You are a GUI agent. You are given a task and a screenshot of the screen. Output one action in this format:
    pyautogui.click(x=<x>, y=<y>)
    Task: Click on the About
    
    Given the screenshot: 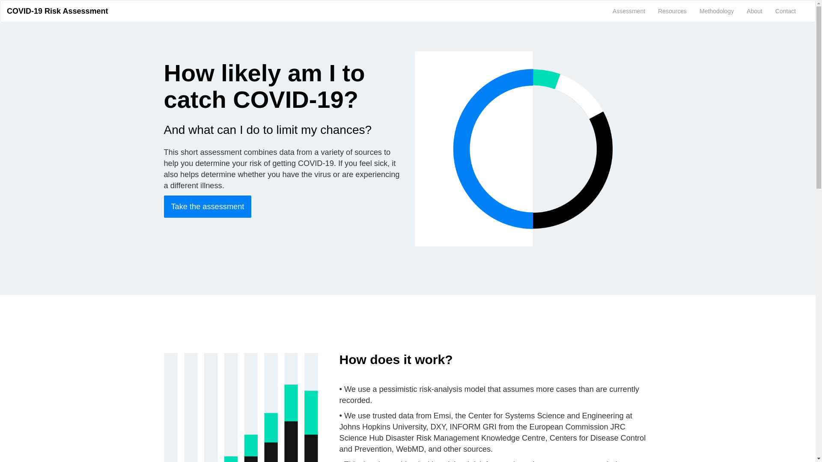 What is the action you would take?
    pyautogui.click(x=754, y=11)
    